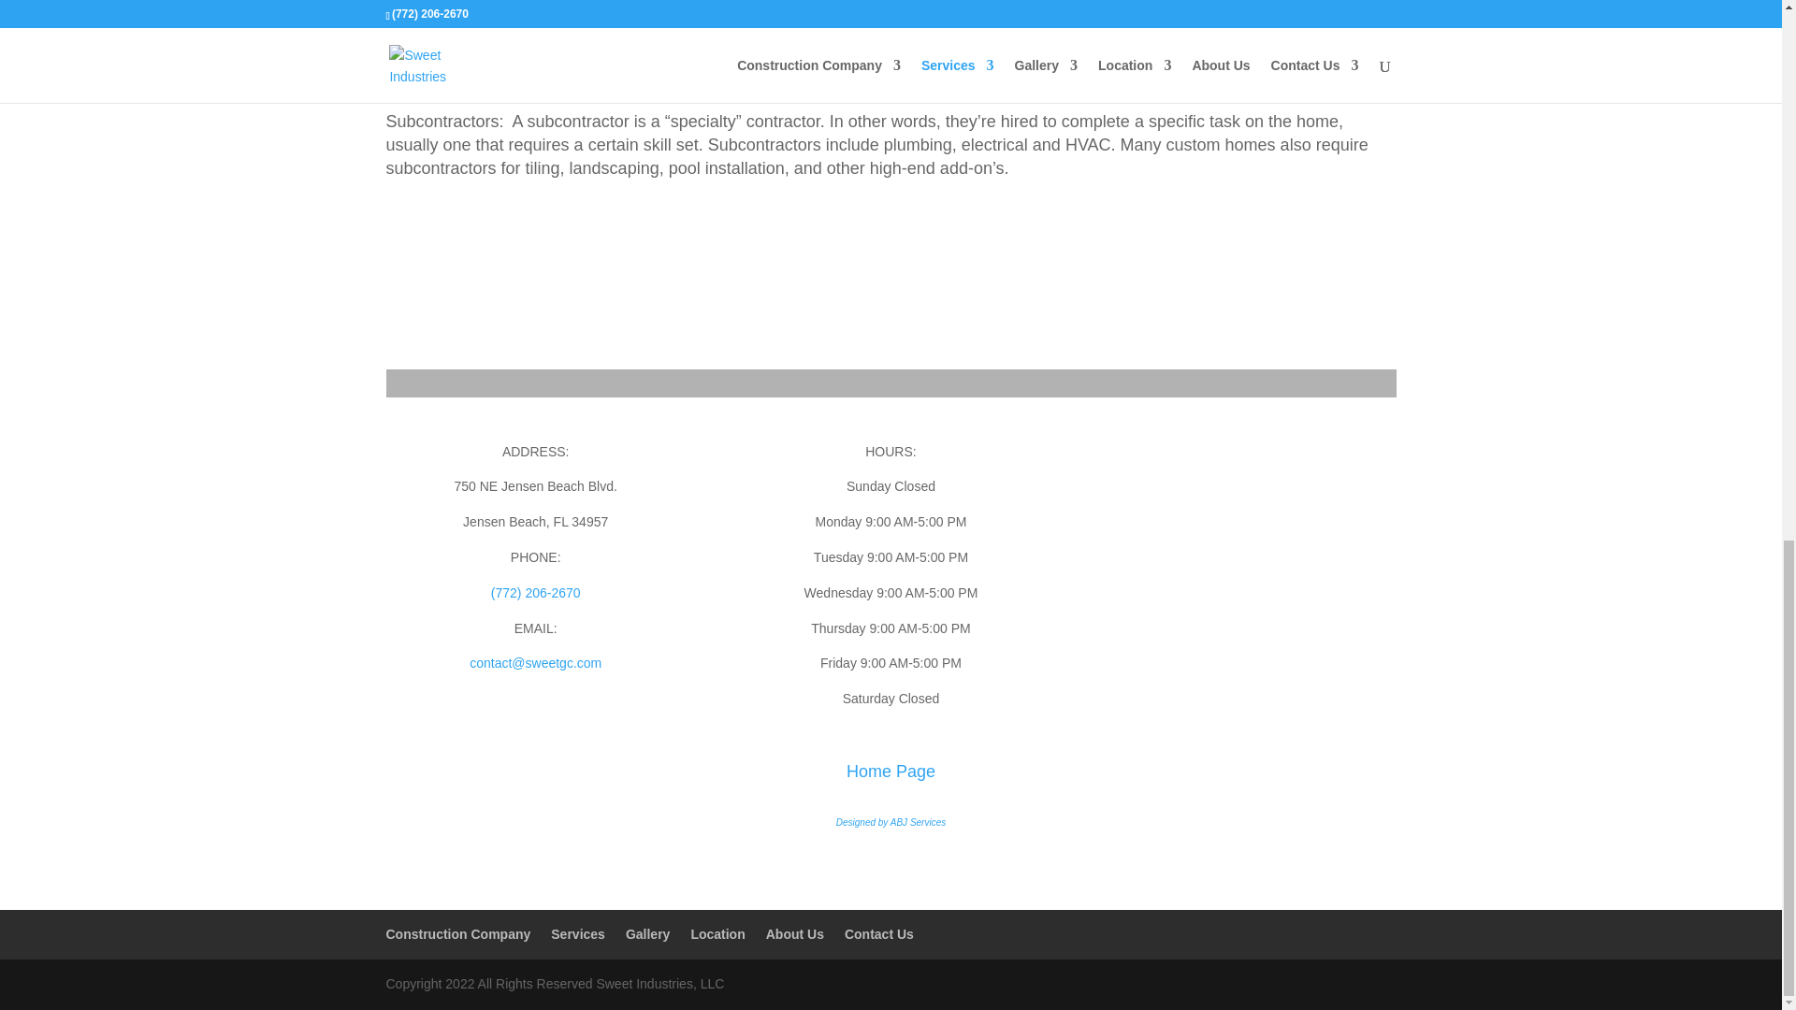  Describe the element at coordinates (891, 771) in the screenshot. I see `Home Page` at that location.